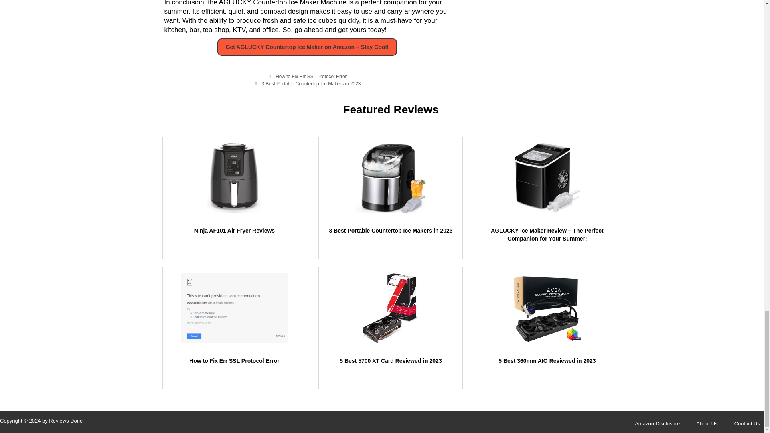 The width and height of the screenshot is (770, 433). What do you see at coordinates (234, 231) in the screenshot?
I see `Ninja AF101 Air Fryer Reviews` at bounding box center [234, 231].